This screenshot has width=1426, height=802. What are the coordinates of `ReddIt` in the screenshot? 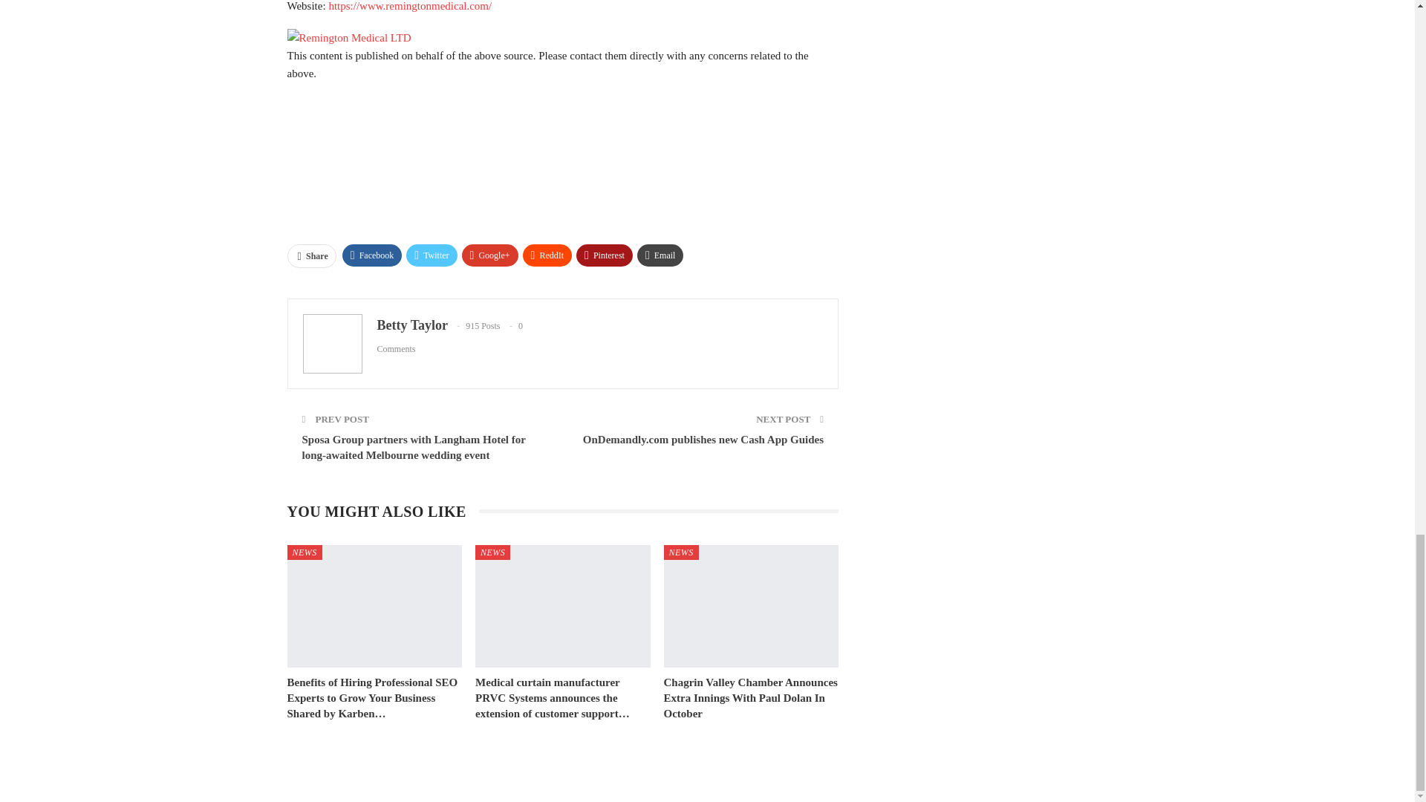 It's located at (548, 255).